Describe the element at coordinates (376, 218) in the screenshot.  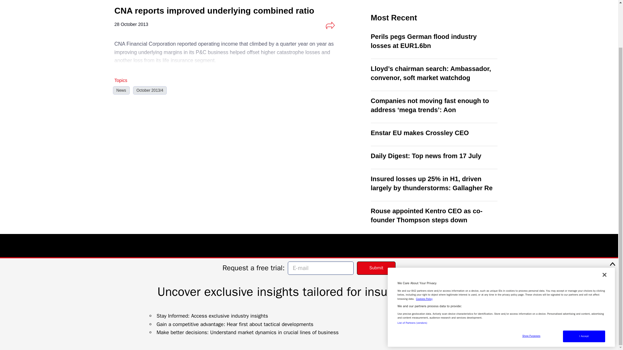
I see `Submit` at that location.